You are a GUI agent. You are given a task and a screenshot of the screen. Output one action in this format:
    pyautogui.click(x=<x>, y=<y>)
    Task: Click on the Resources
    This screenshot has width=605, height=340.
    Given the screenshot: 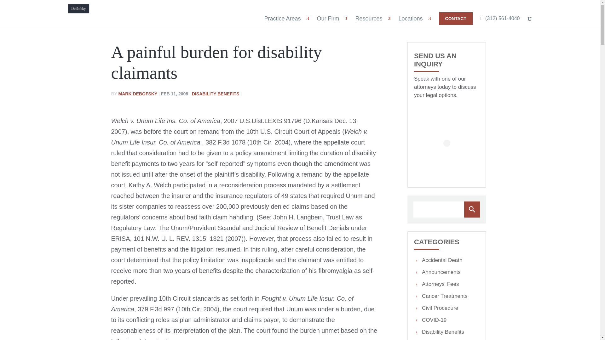 What is the action you would take?
    pyautogui.click(x=369, y=18)
    